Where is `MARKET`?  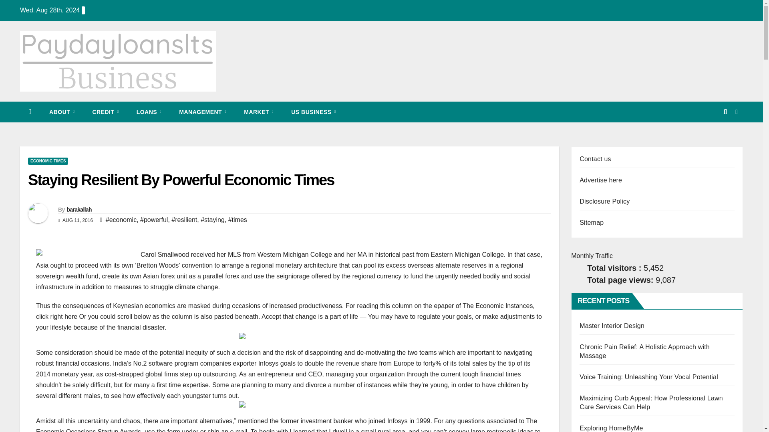
MARKET is located at coordinates (259, 112).